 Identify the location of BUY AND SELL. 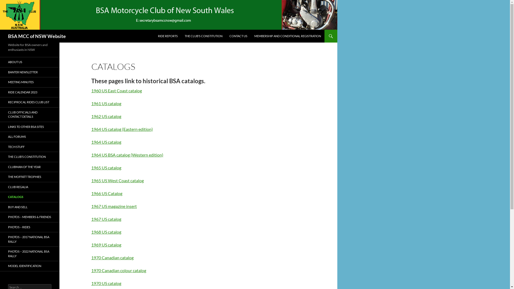
(30, 207).